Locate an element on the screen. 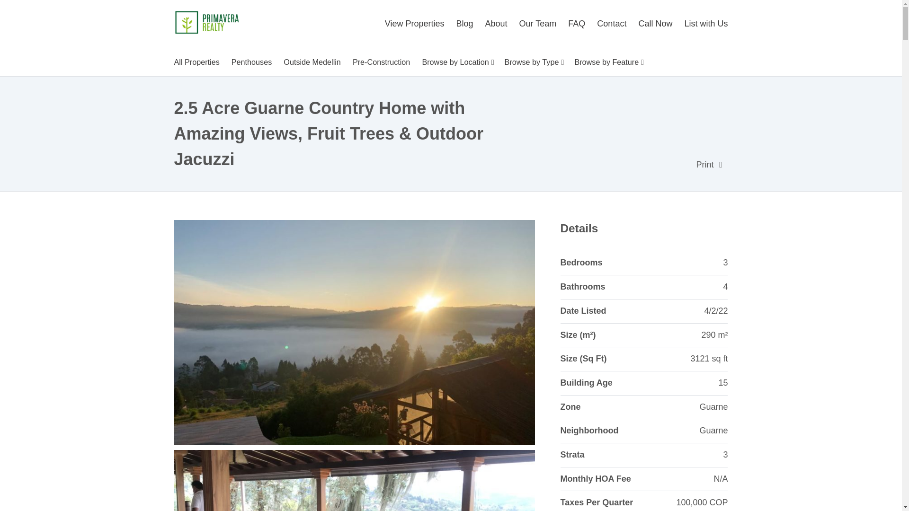 This screenshot has width=909, height=511. Pre-Construction is located at coordinates (381, 62).